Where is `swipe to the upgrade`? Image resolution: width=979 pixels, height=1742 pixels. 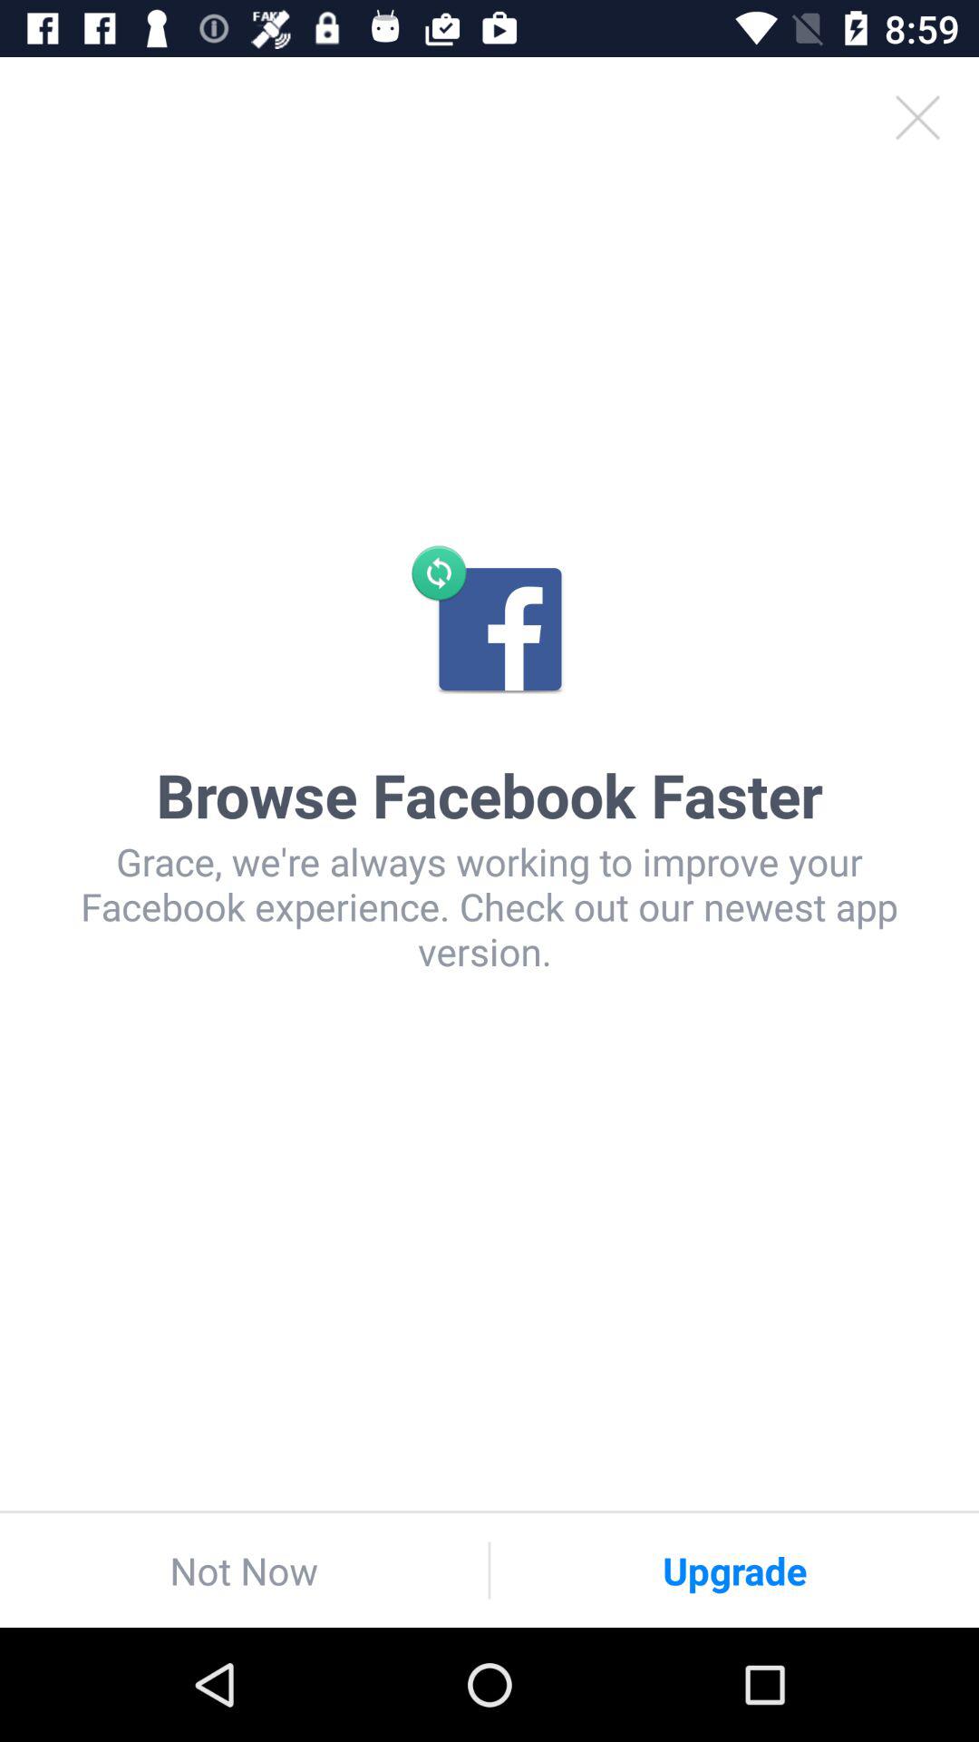 swipe to the upgrade is located at coordinates (734, 1570).